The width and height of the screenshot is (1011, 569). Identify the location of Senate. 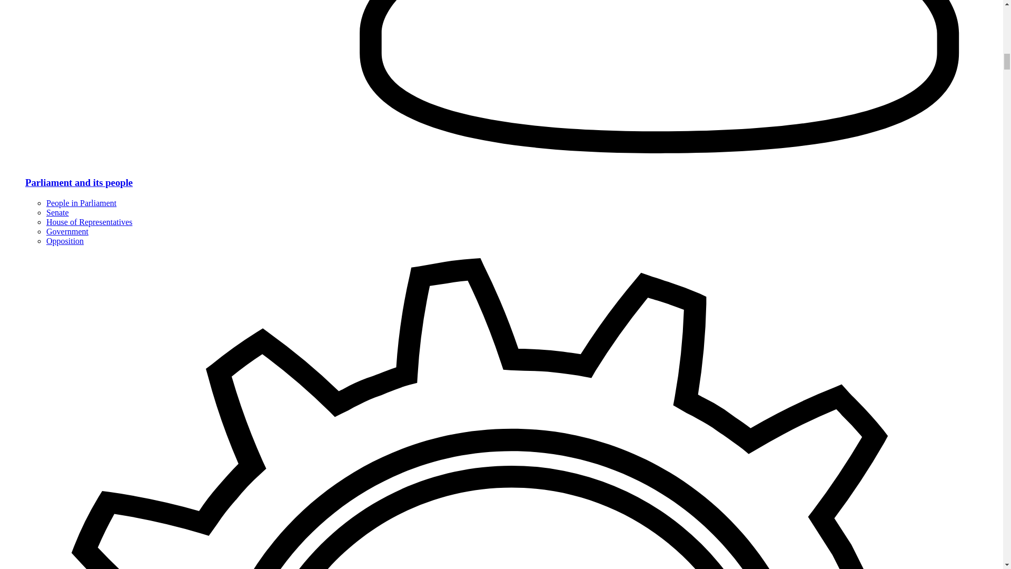
(57, 212).